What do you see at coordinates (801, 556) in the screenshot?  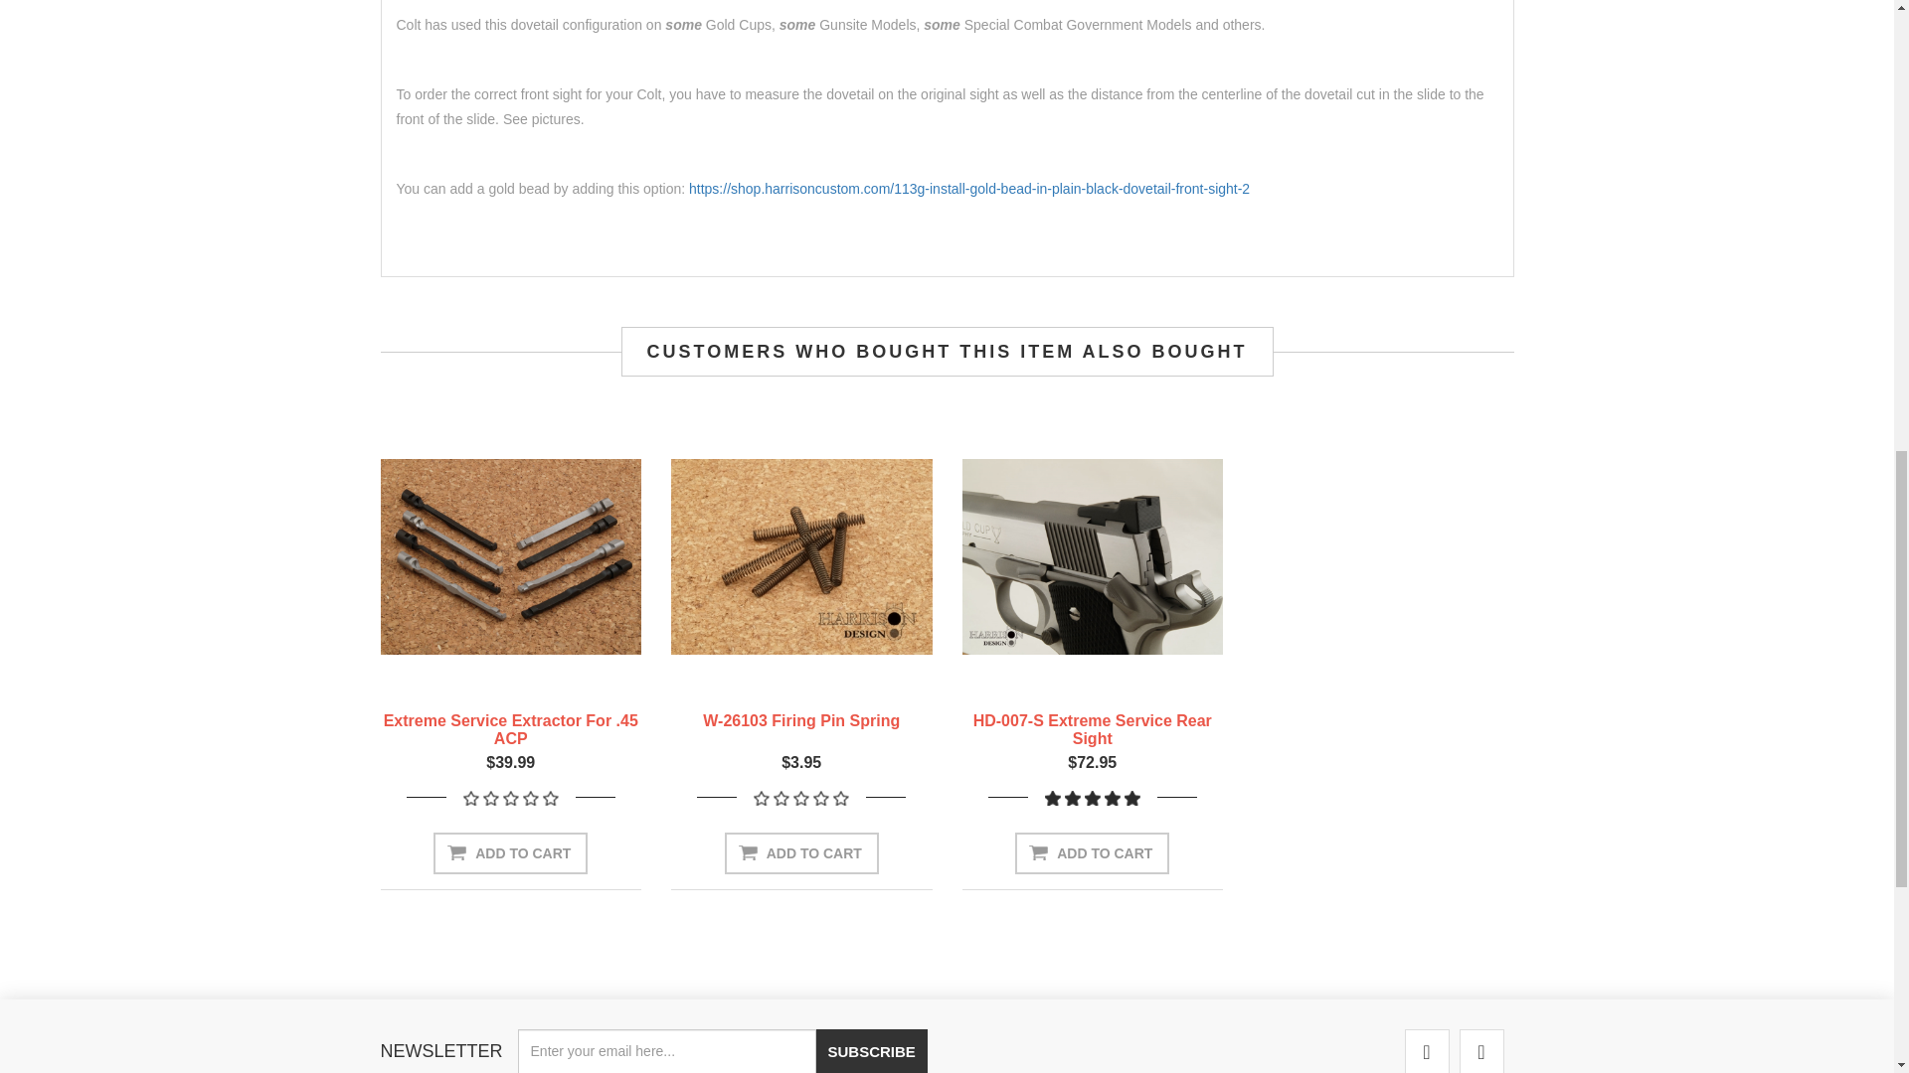 I see `Show details for W-26103 Firing pin spring` at bounding box center [801, 556].